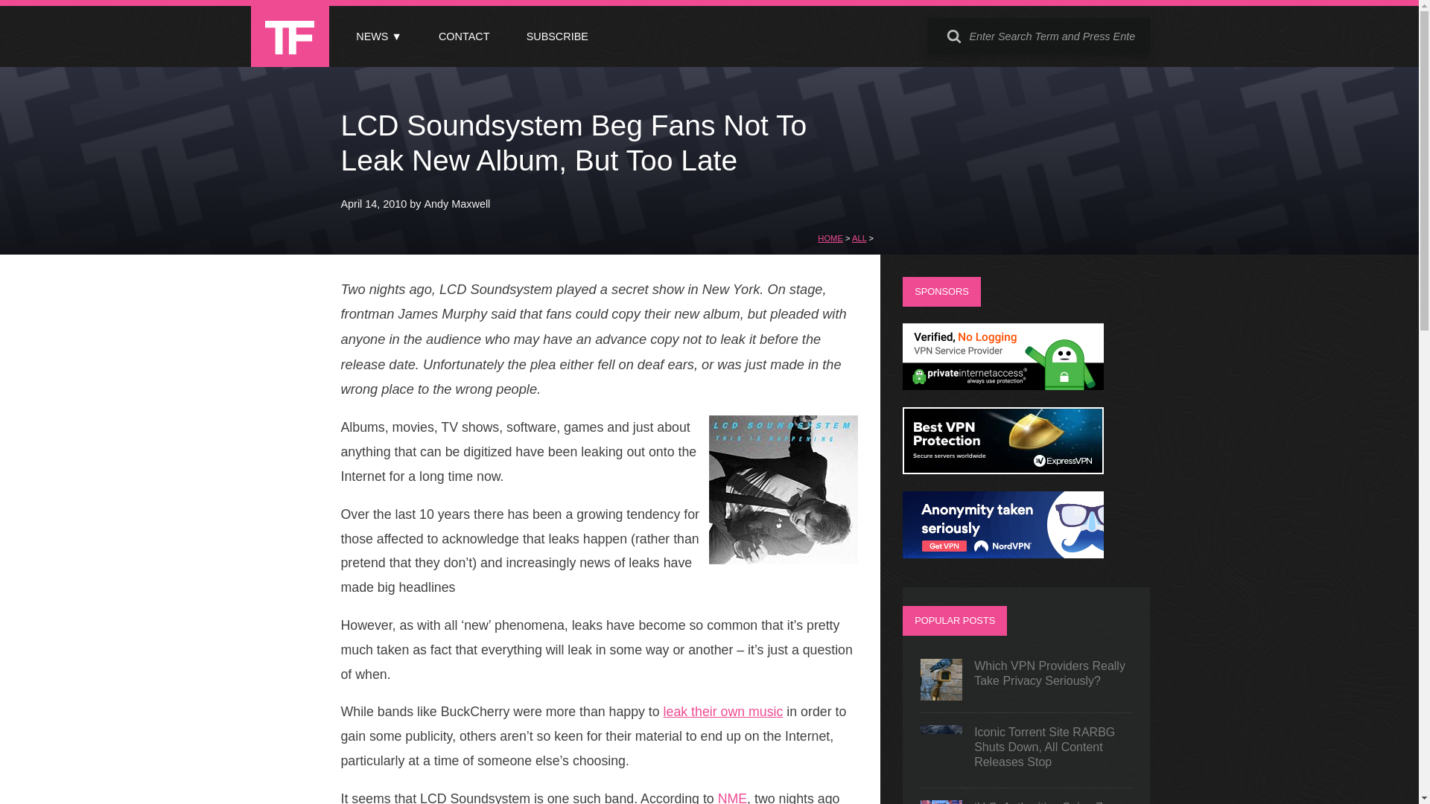 This screenshot has width=1430, height=804. Describe the element at coordinates (830, 238) in the screenshot. I see `Go to TorrentFreak.` at that location.